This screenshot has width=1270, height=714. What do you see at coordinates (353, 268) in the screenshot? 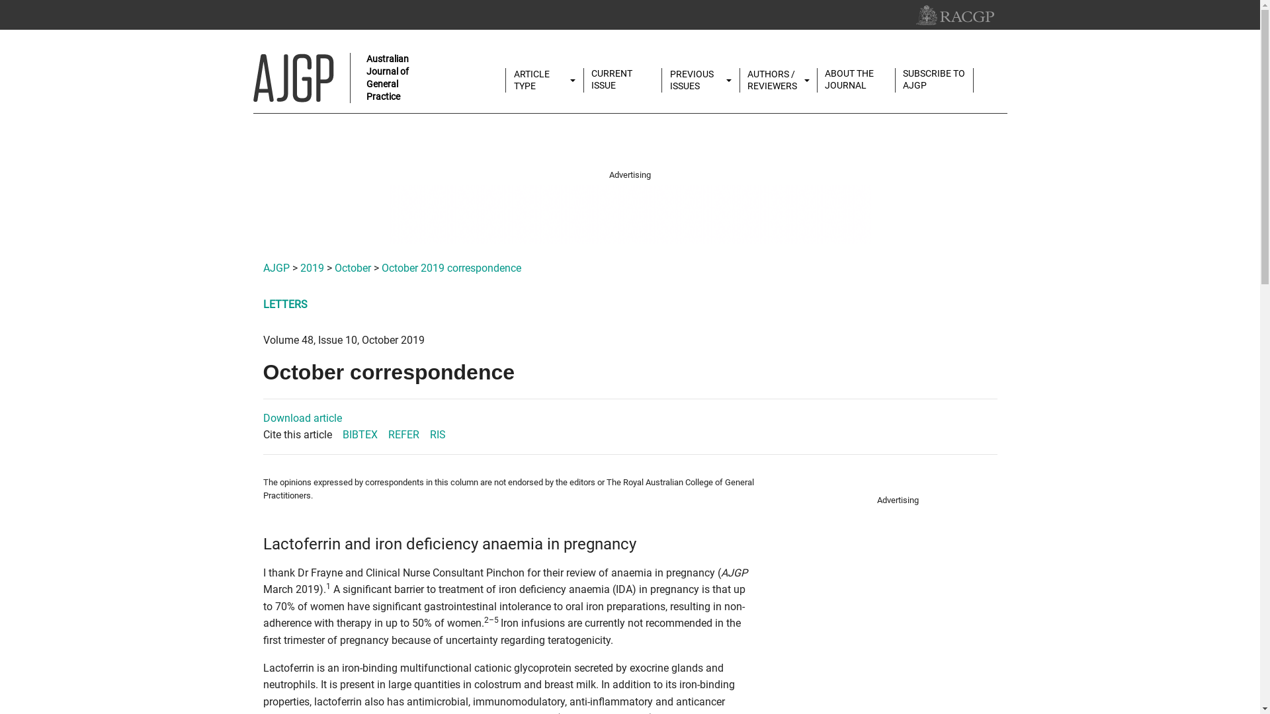
I see `October` at bounding box center [353, 268].